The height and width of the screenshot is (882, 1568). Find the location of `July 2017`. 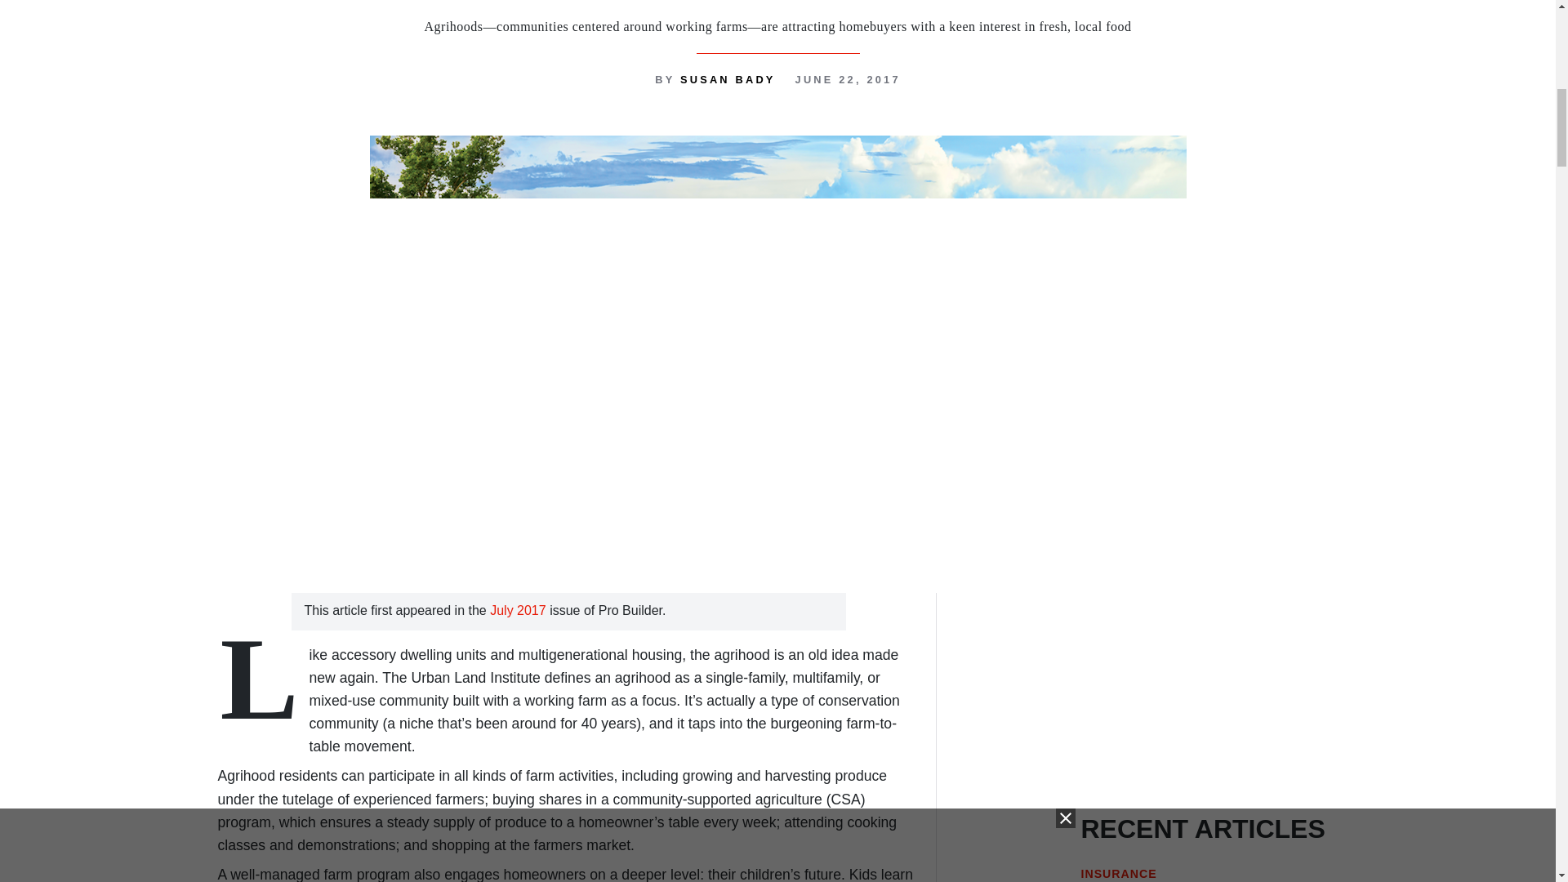

July 2017 is located at coordinates (519, 610).